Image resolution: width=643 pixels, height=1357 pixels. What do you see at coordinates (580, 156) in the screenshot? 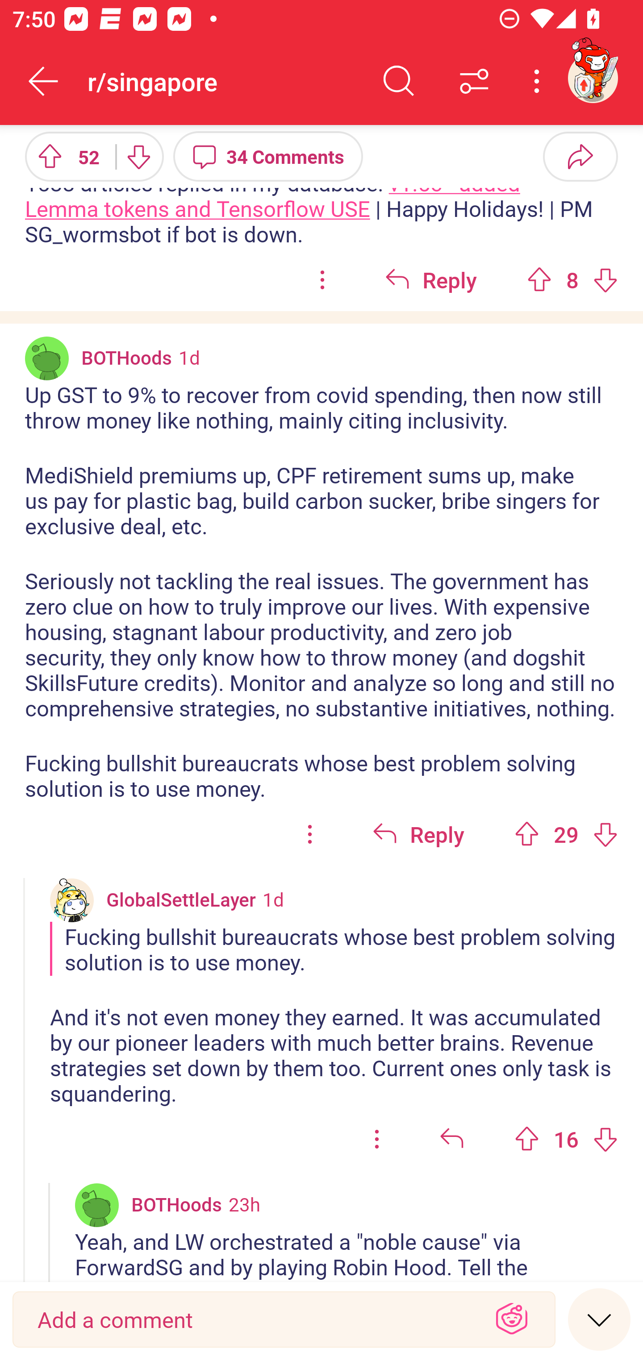
I see `Share` at bounding box center [580, 156].